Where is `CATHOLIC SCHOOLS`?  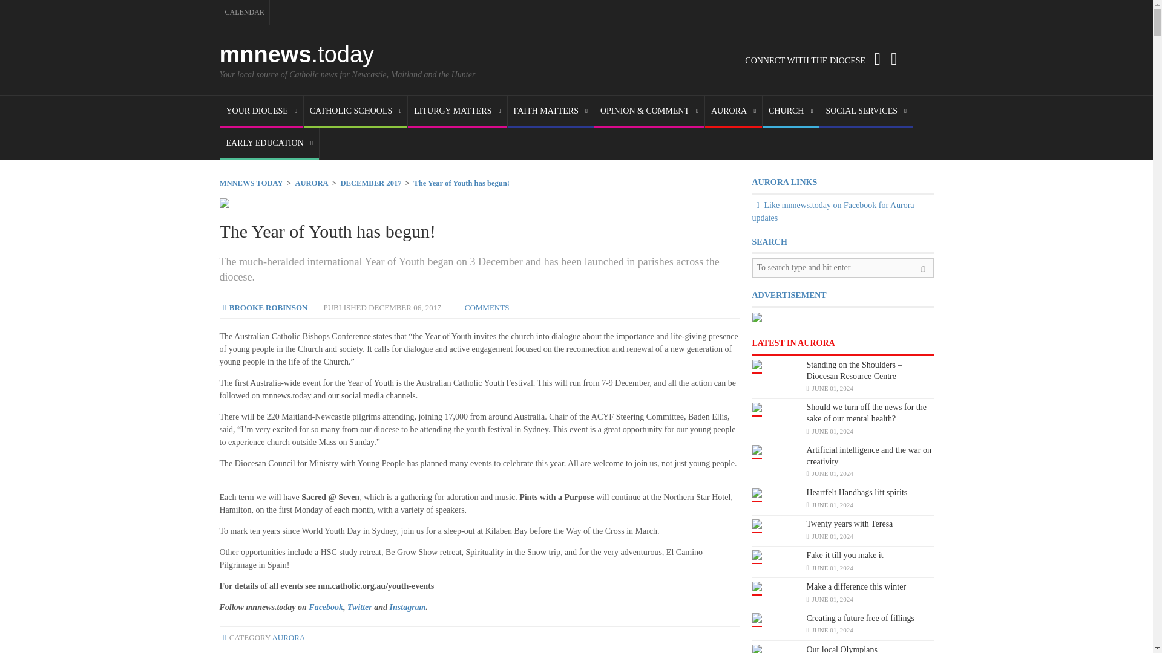
CATHOLIC SCHOOLS is located at coordinates (355, 111).